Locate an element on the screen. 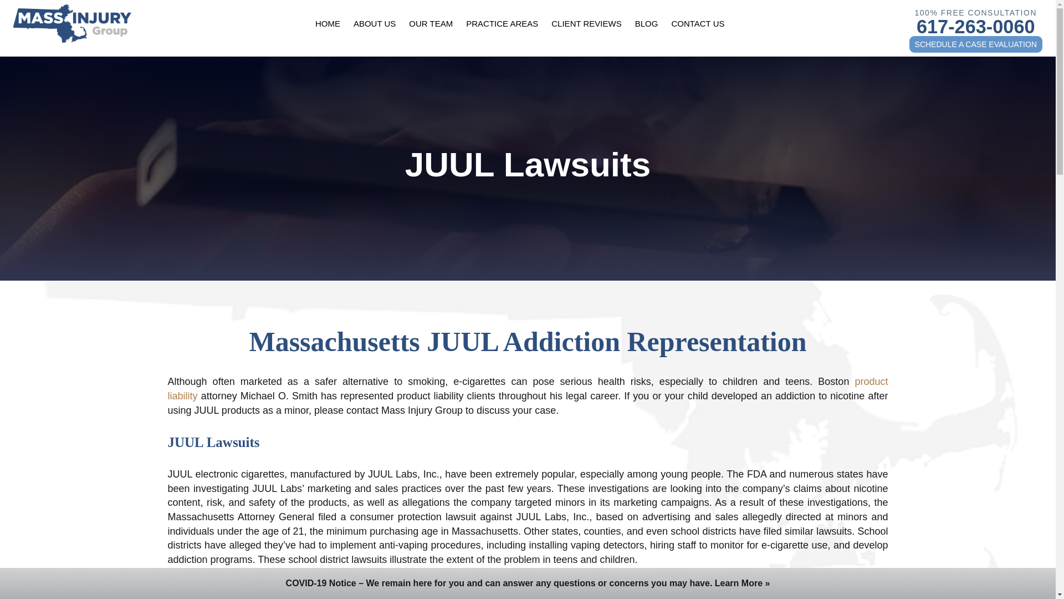  SCHEDULE A CASE EVALUATION is located at coordinates (975, 44).